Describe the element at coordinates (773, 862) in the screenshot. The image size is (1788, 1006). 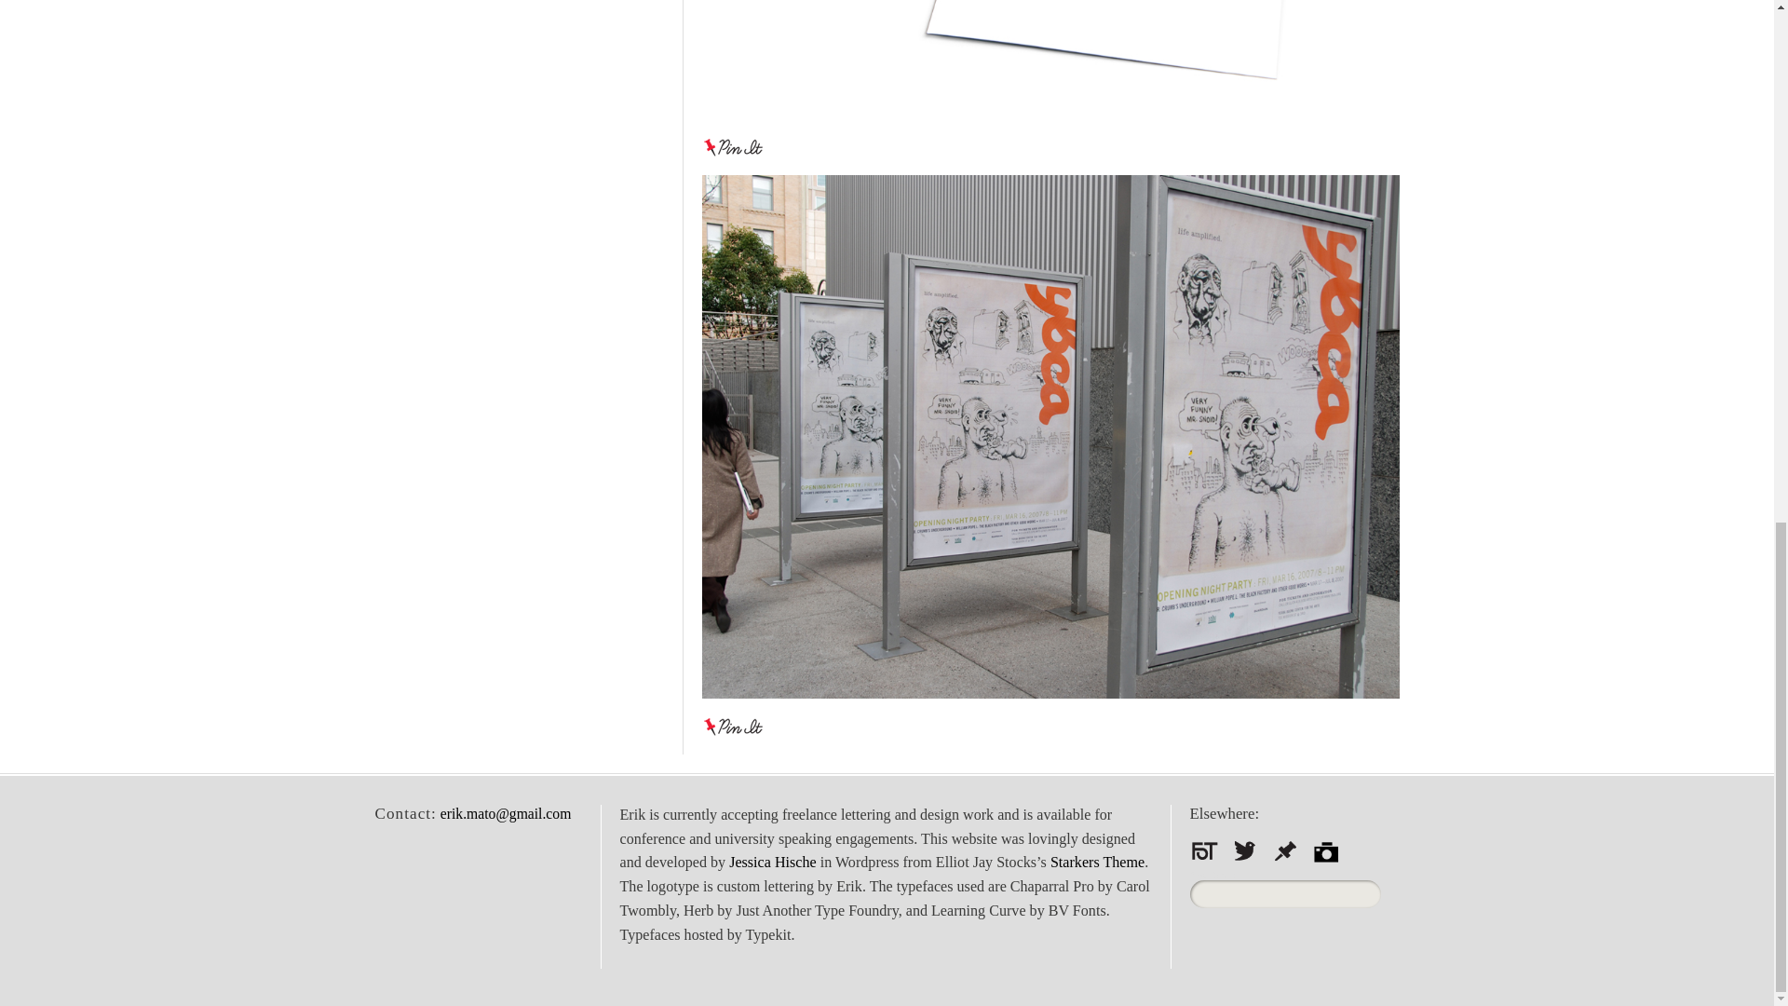
I see `Jessica Hische` at that location.